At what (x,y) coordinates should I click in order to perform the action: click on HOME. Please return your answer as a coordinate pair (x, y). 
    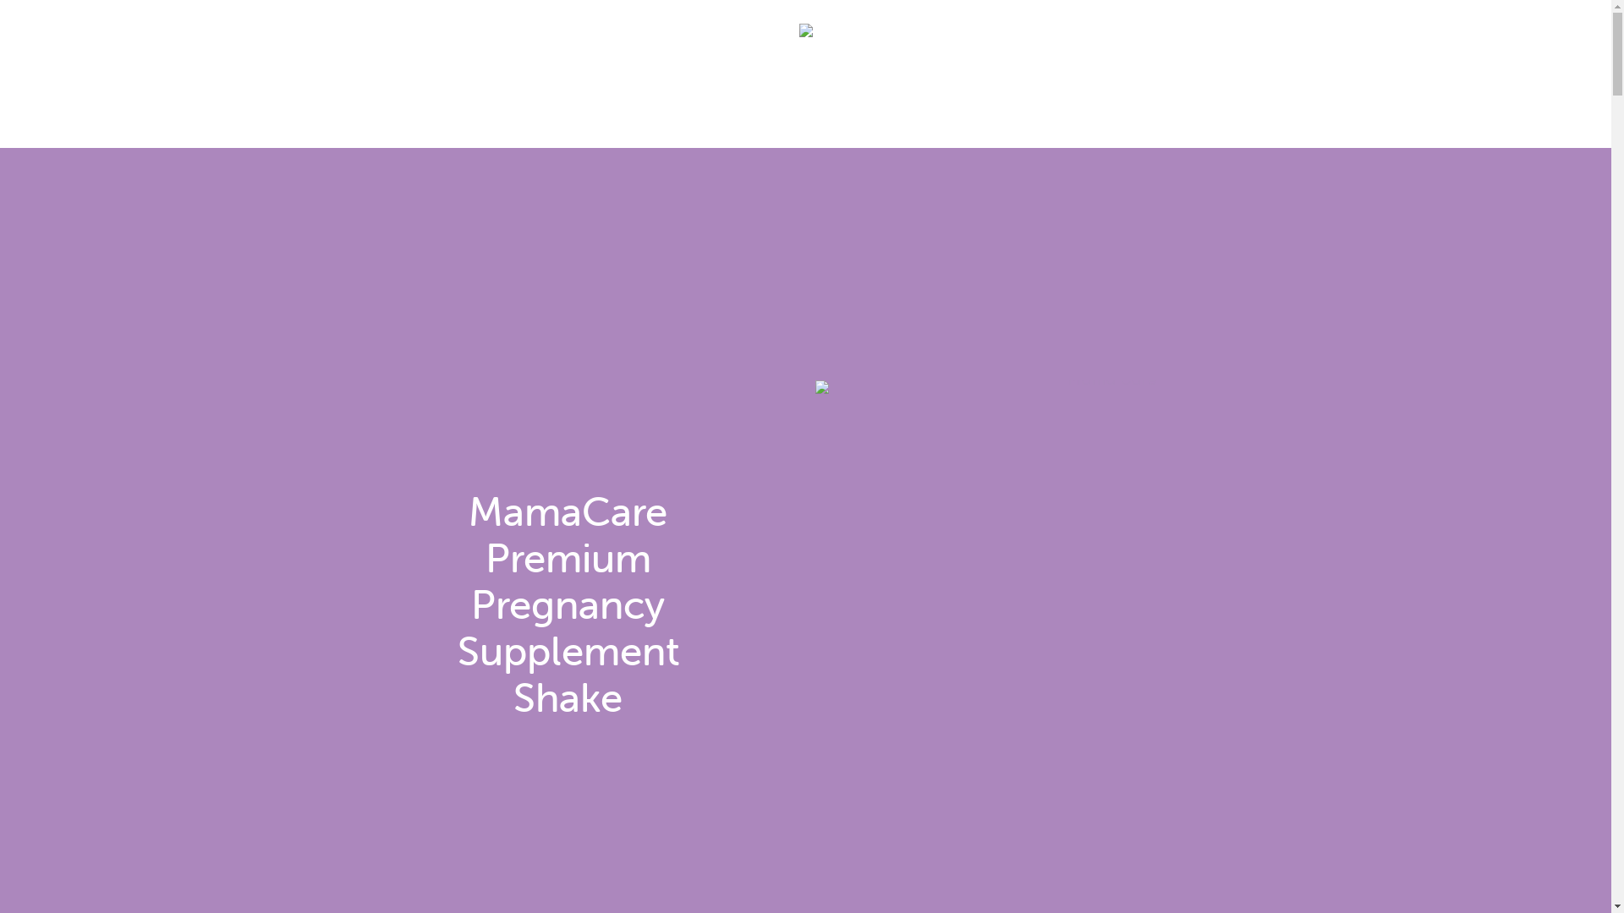
    Looking at the image, I should click on (385, 118).